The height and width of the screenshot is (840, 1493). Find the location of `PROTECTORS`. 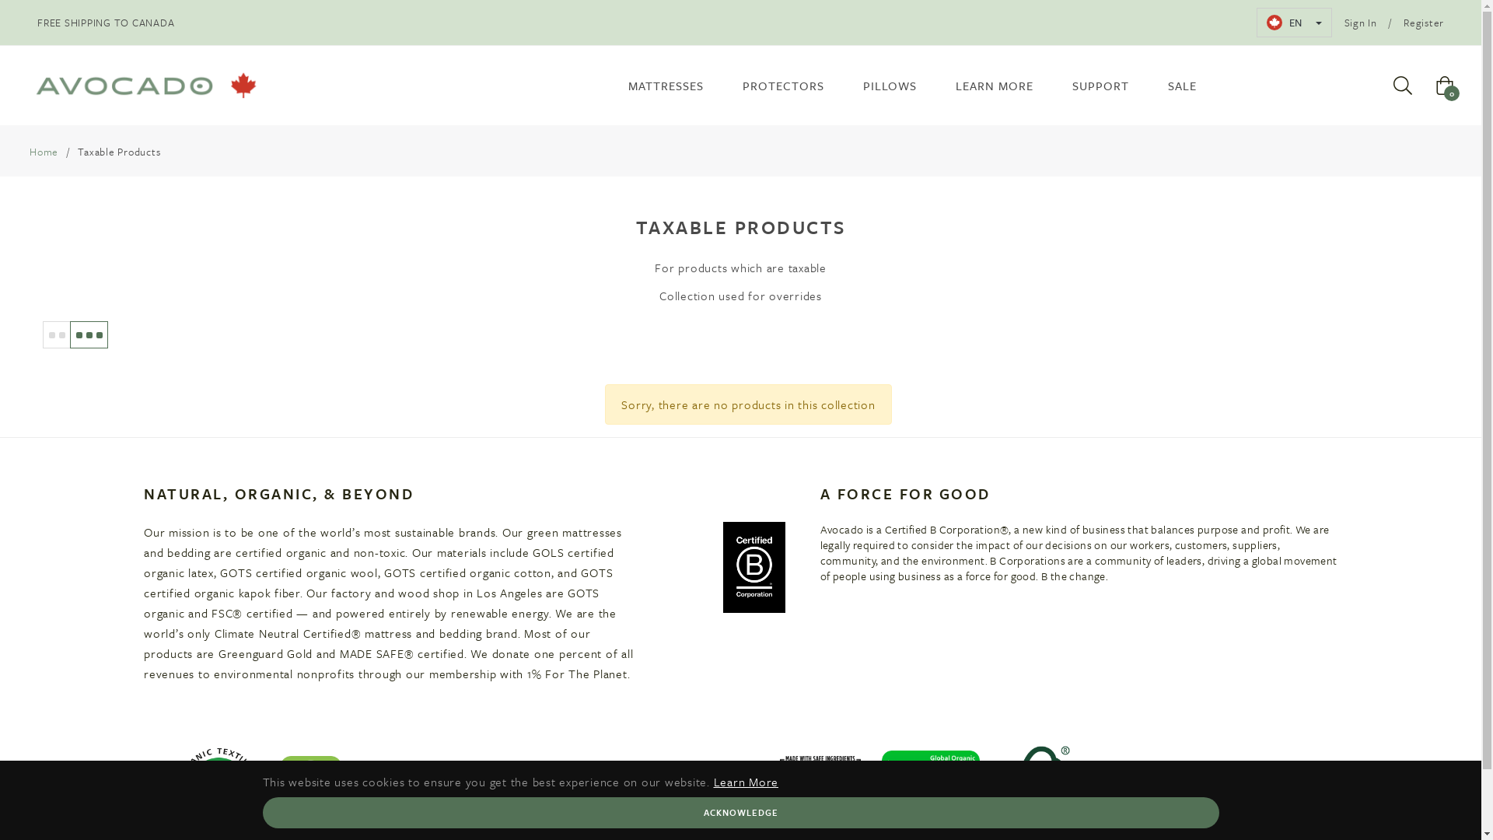

PROTECTORS is located at coordinates (784, 86).